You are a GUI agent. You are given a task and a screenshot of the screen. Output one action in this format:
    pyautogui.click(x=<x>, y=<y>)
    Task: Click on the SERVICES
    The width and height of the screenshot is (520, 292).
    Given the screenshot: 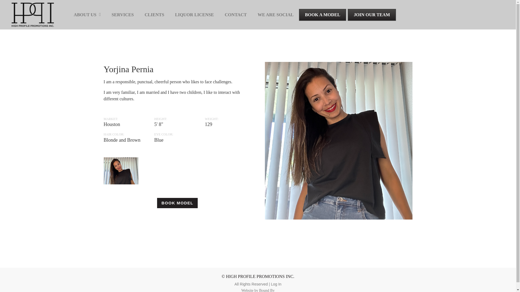 What is the action you would take?
    pyautogui.click(x=122, y=15)
    